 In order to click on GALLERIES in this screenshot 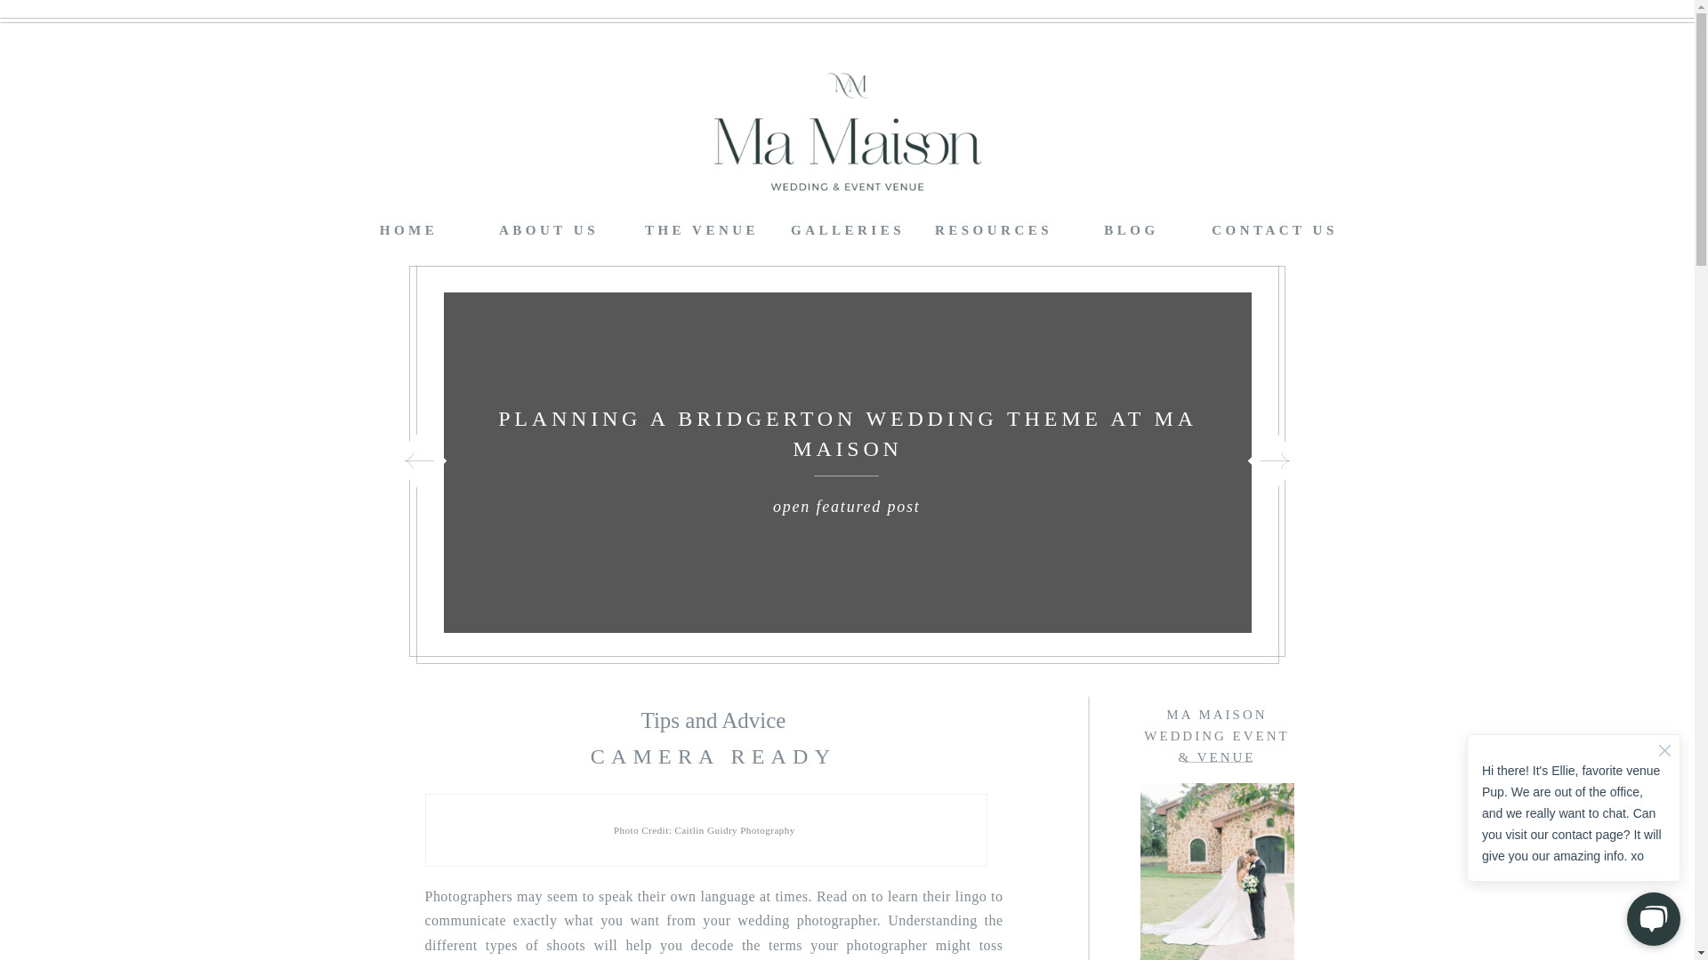, I will do `click(847, 226)`.